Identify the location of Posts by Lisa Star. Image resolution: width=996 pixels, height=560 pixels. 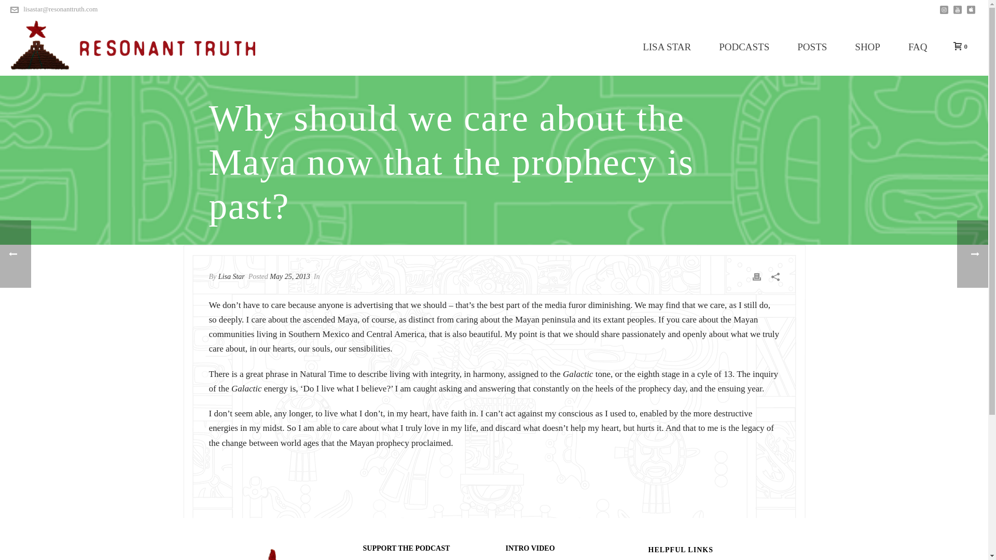
(231, 276).